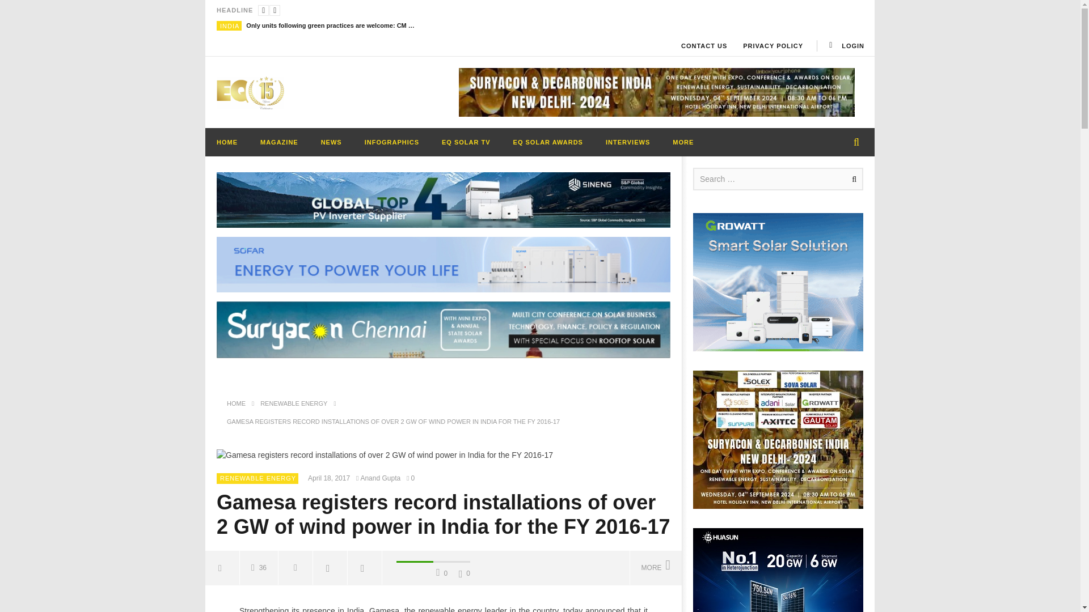  Describe the element at coordinates (258, 478) in the screenshot. I see `View all posts in Renewable Energy` at that location.